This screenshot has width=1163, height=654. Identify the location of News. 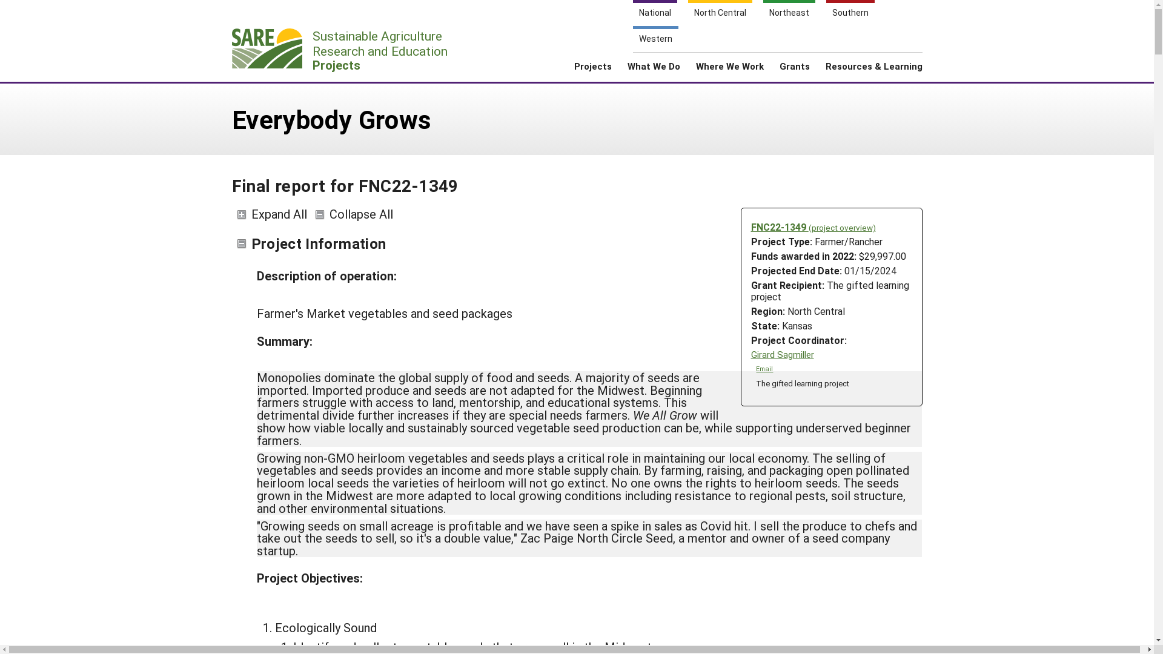
(830, 48).